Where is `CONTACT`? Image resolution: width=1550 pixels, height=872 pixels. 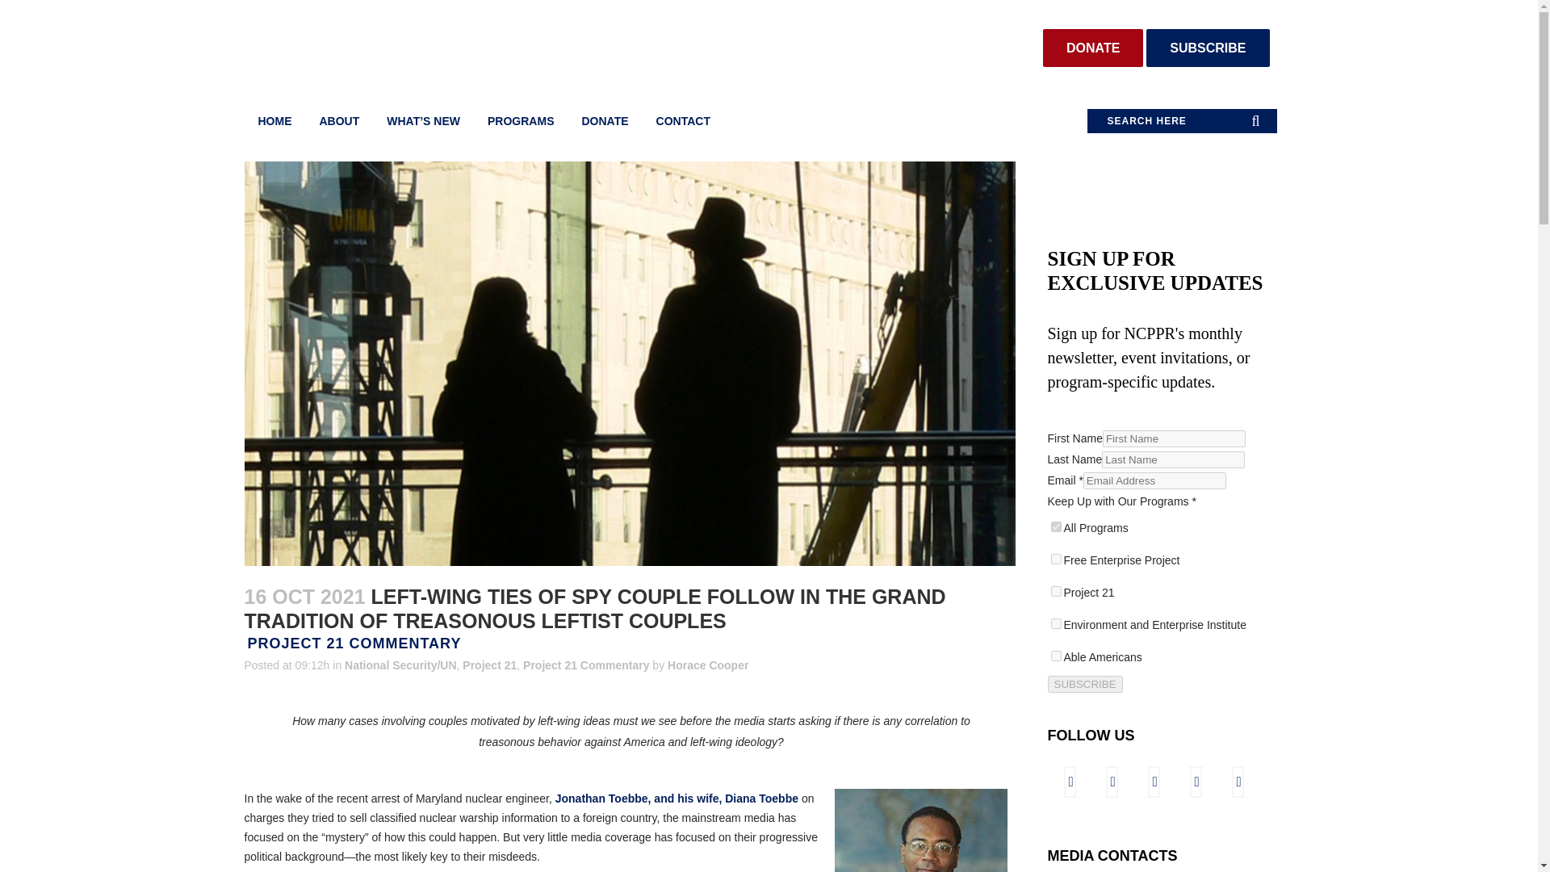
CONTACT is located at coordinates (683, 121).